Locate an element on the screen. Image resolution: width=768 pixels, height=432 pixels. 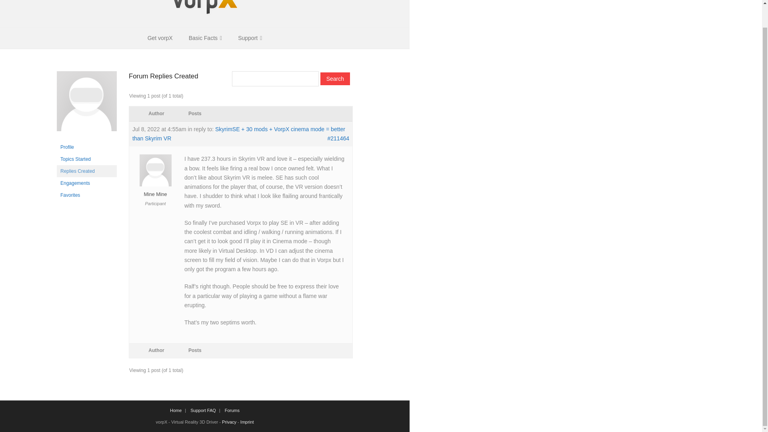
Basic Facts is located at coordinates (205, 38).